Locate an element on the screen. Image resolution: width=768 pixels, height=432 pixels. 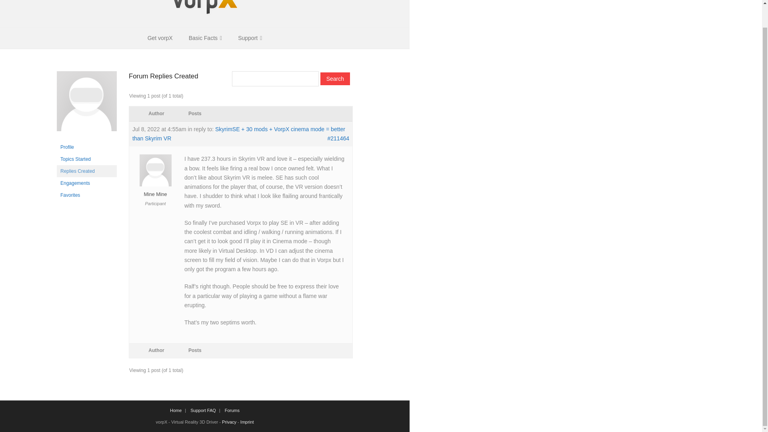
Basic Facts is located at coordinates (205, 38).